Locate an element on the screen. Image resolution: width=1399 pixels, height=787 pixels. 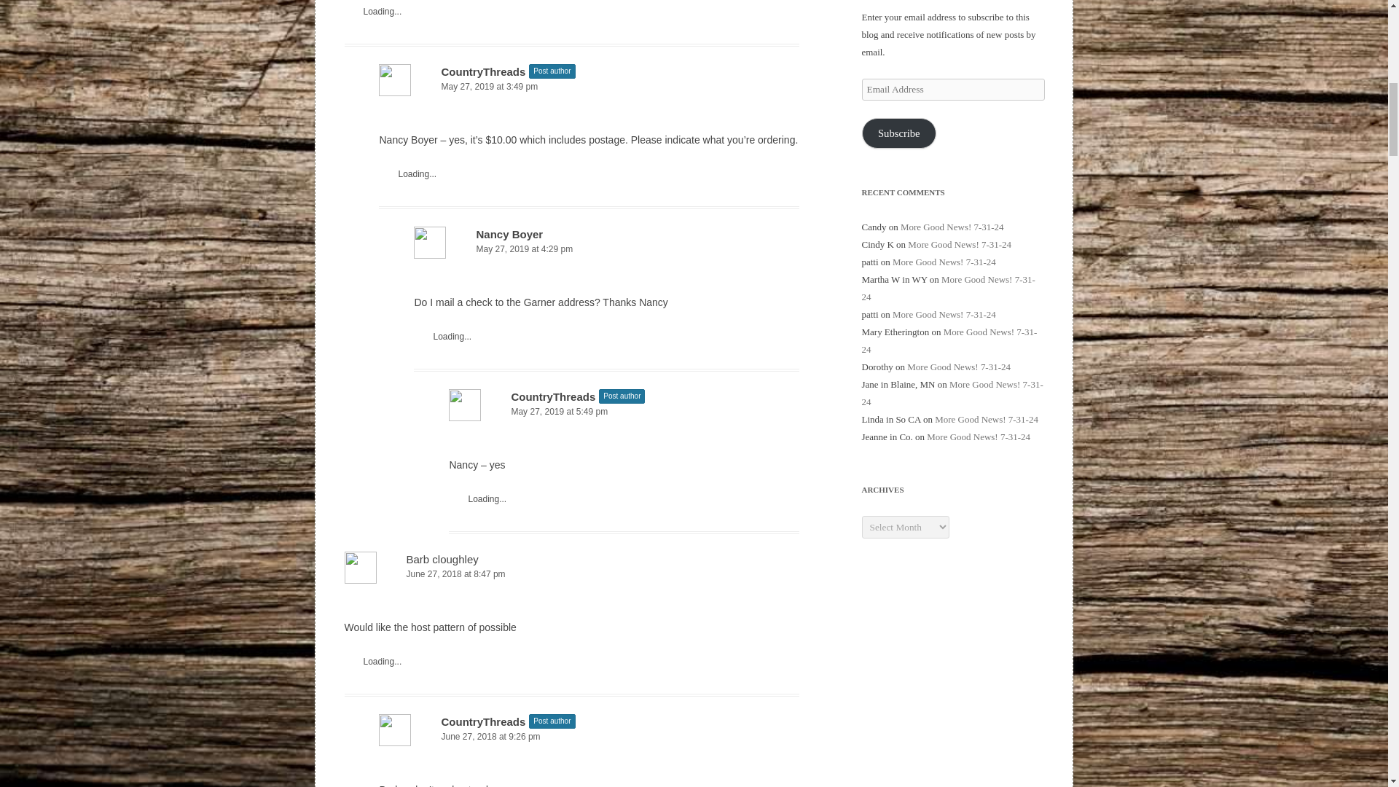
May 27, 2019 at 3:49 pm is located at coordinates (589, 87).